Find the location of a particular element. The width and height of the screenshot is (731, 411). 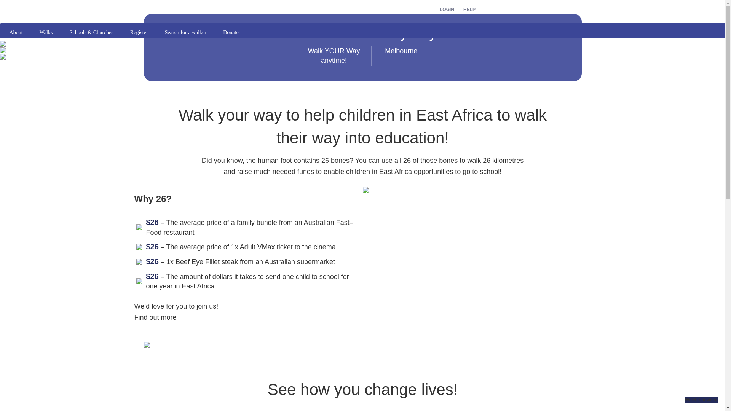

Melbourne
  is located at coordinates (401, 56).